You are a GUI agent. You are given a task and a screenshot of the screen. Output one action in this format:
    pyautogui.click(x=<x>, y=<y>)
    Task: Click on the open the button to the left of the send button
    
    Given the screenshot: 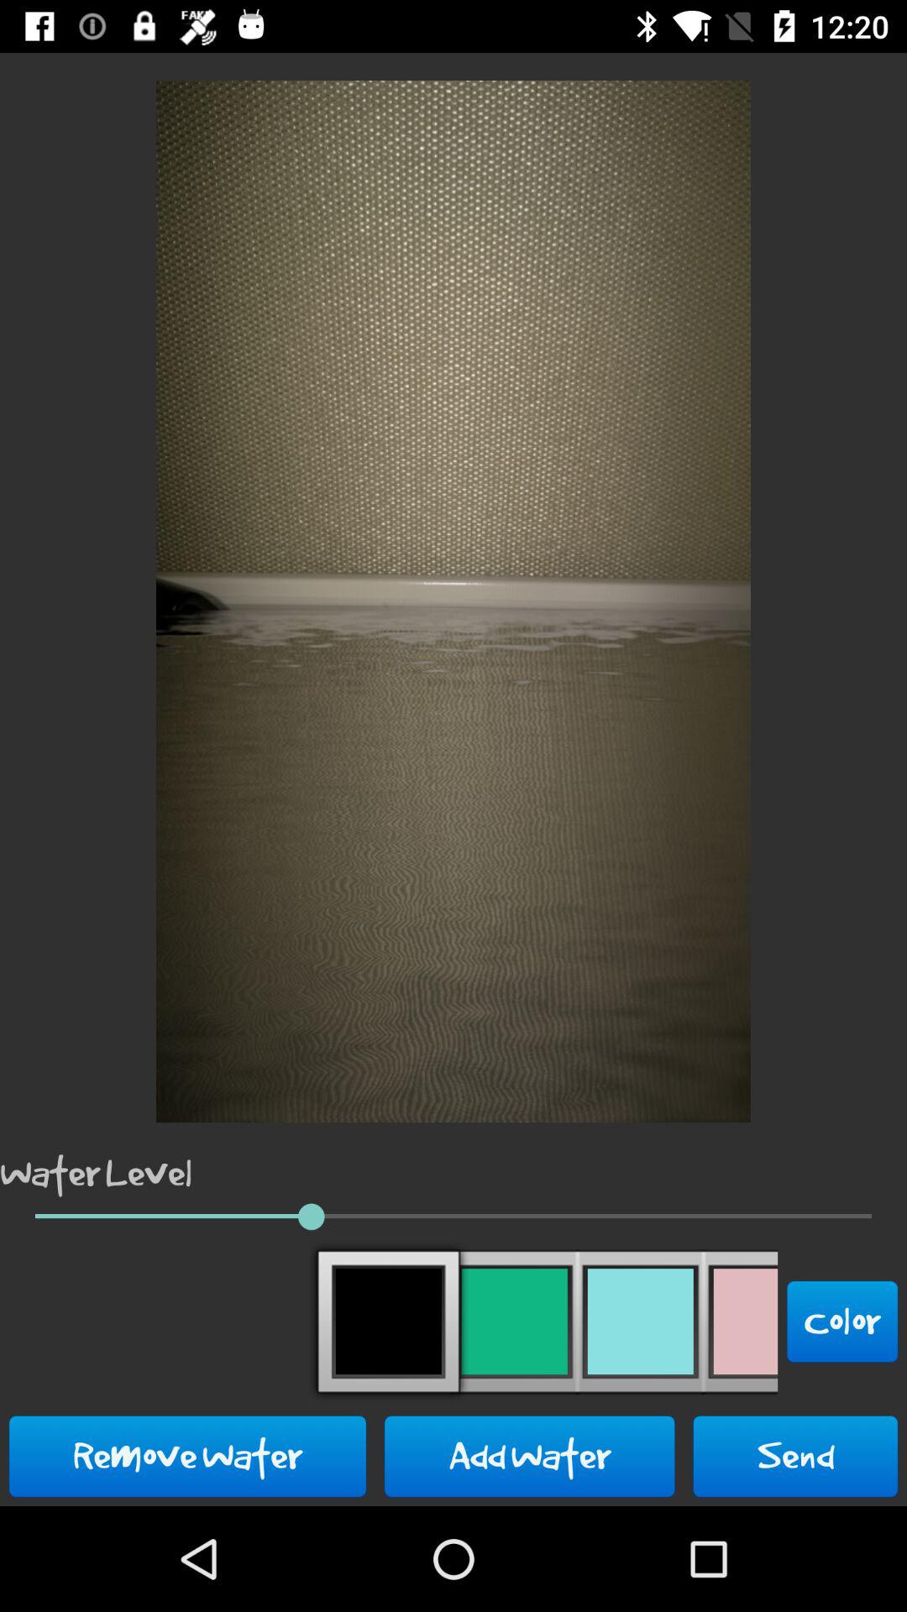 What is the action you would take?
    pyautogui.click(x=529, y=1456)
    